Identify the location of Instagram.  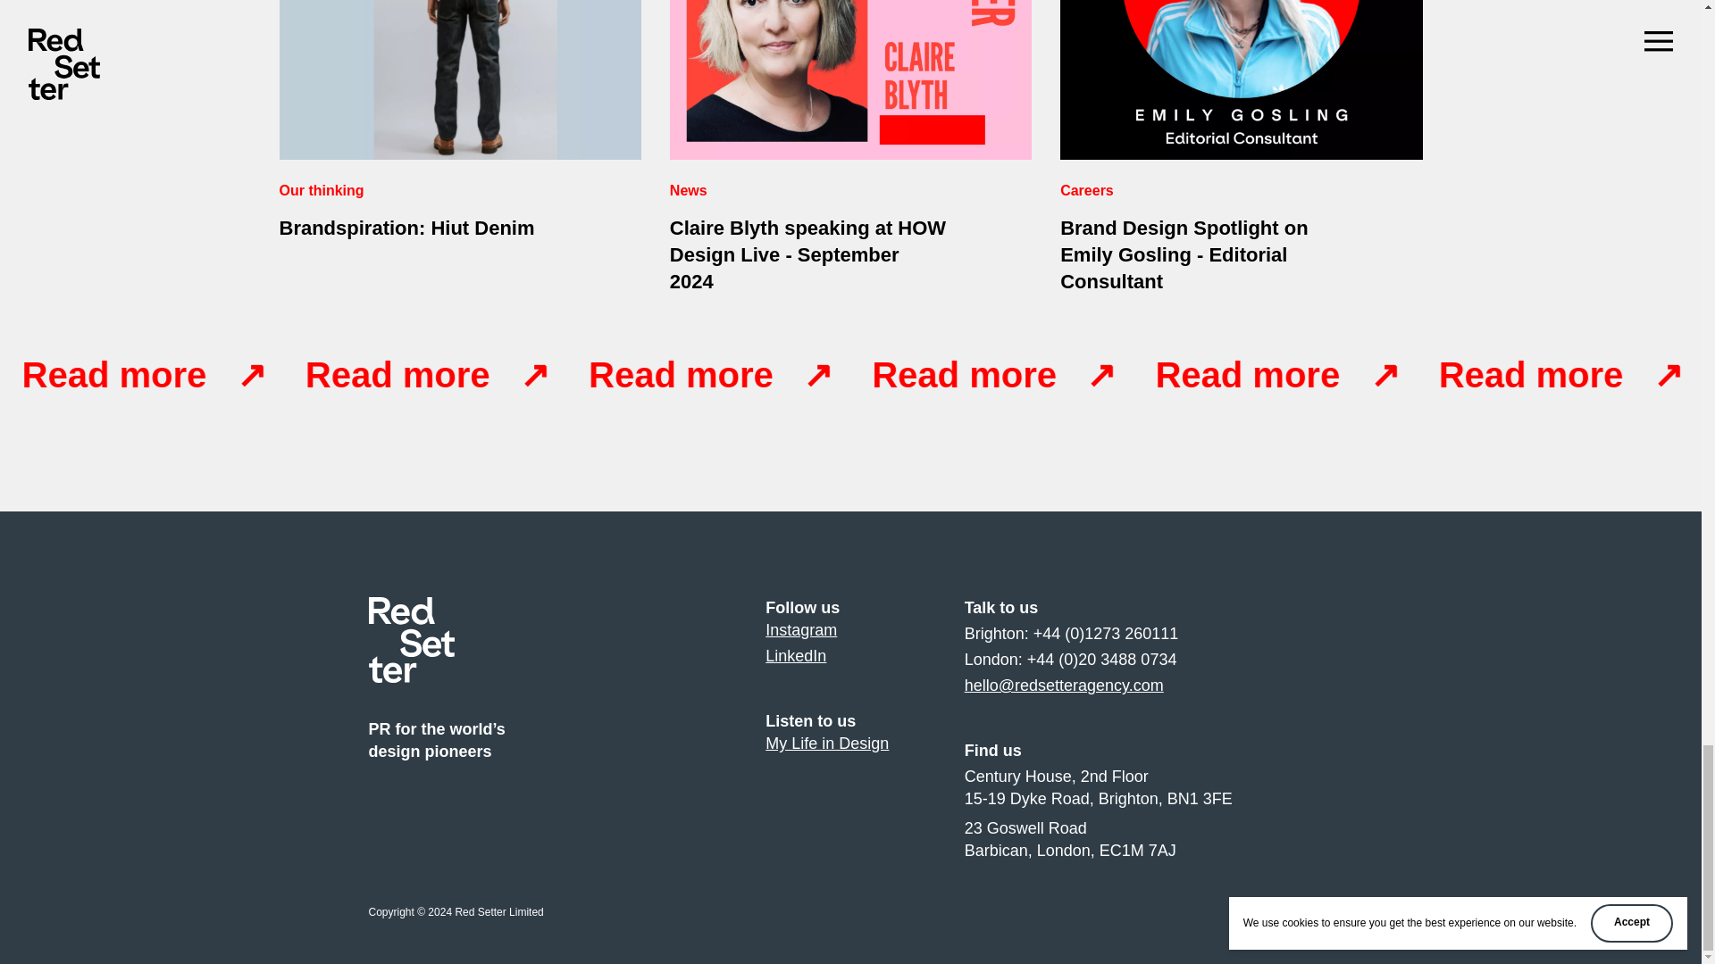
(459, 147).